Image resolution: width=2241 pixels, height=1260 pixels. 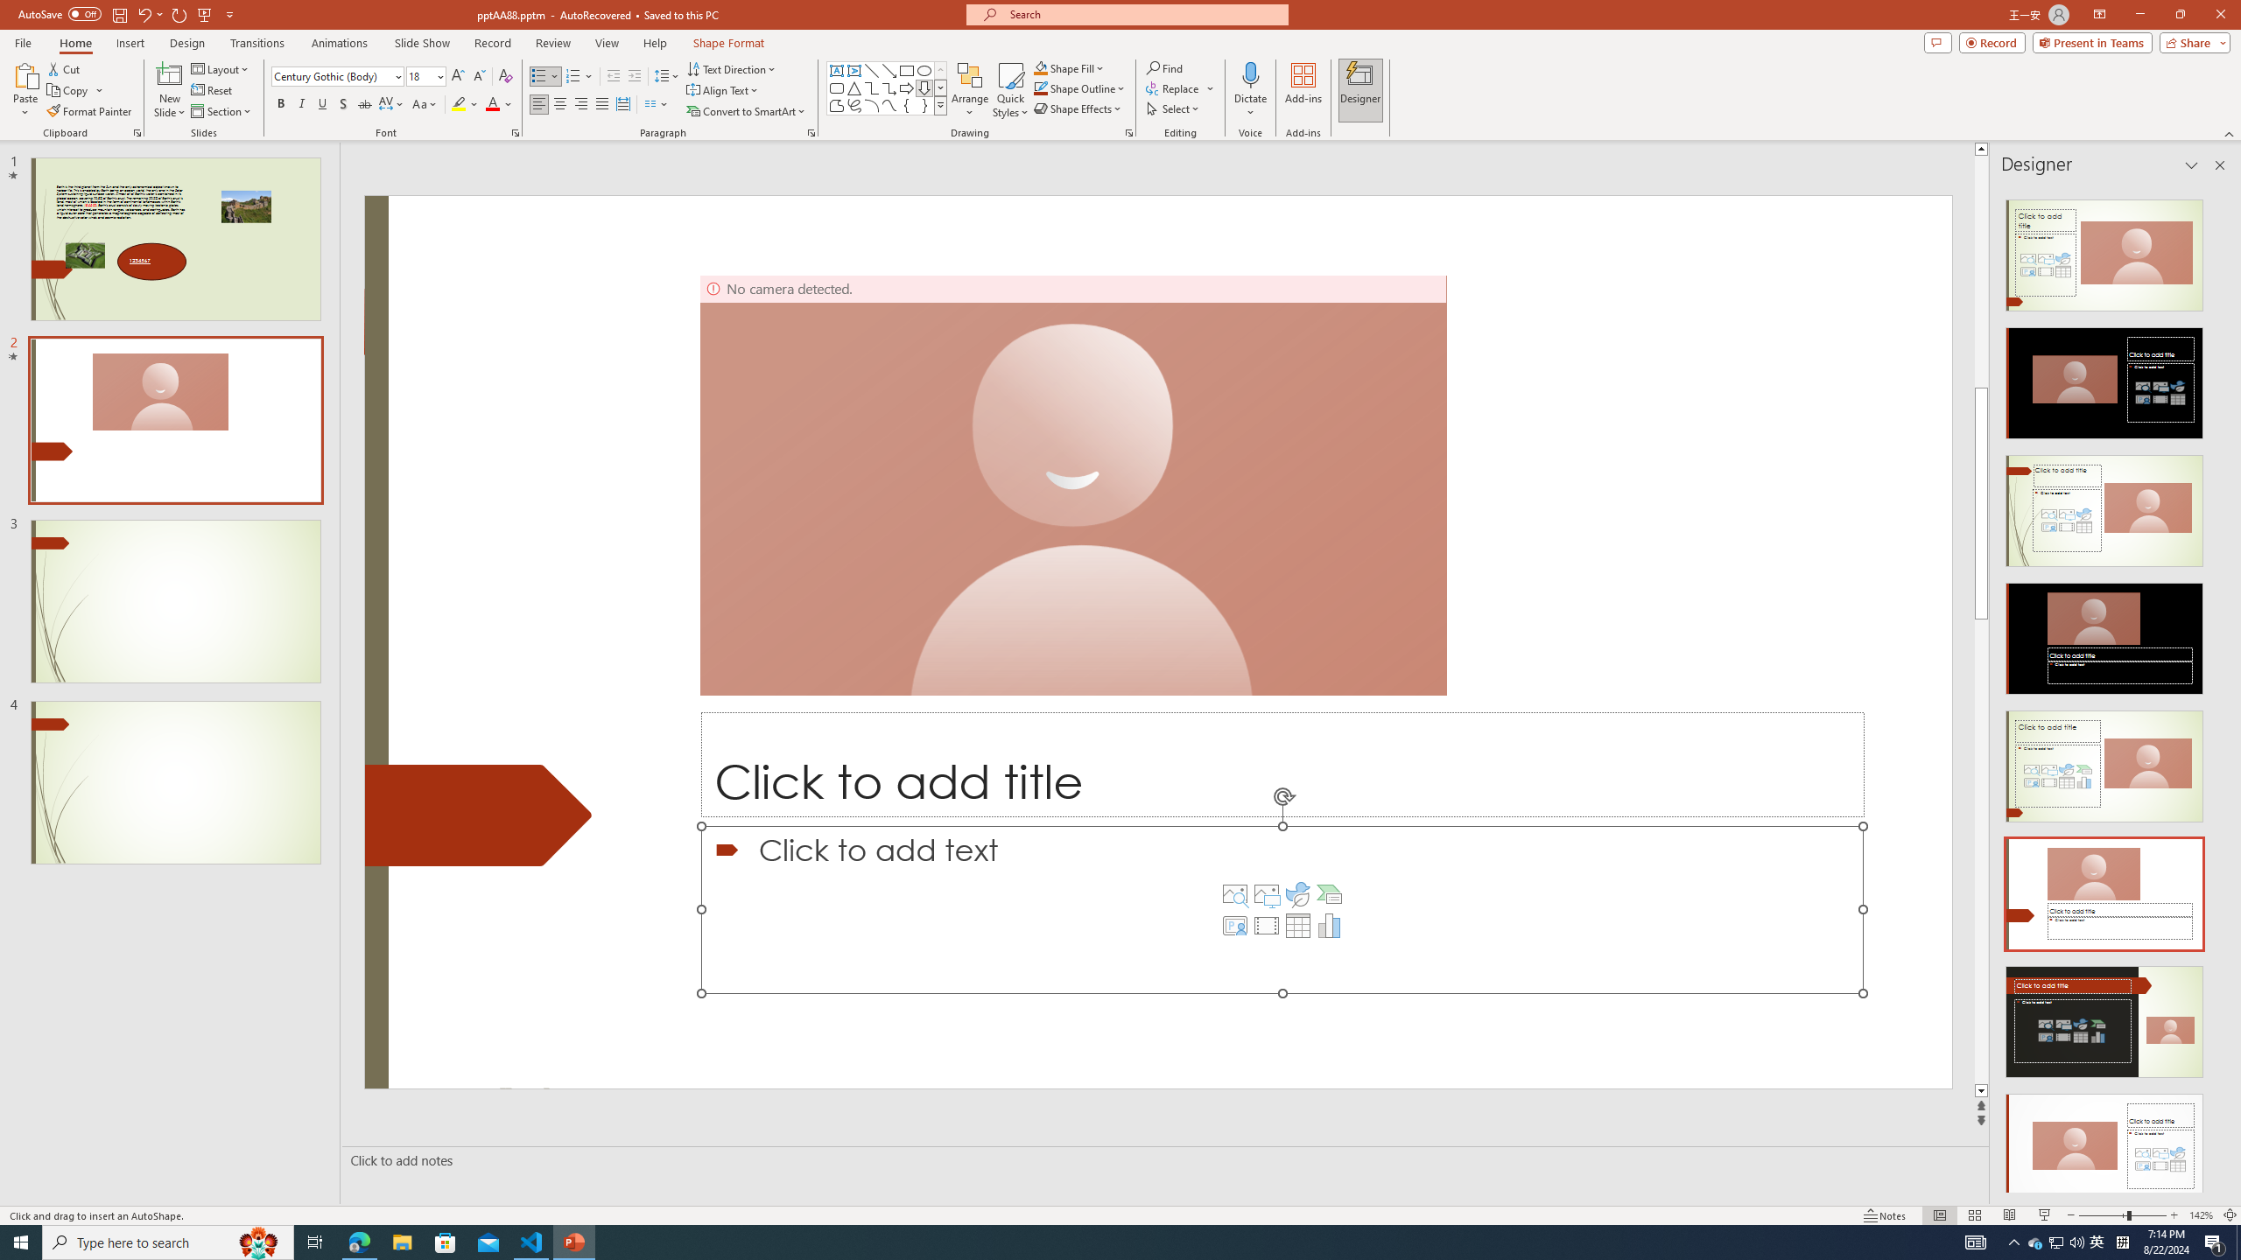 I want to click on Connector: Elbow Arrow, so click(x=889, y=87).